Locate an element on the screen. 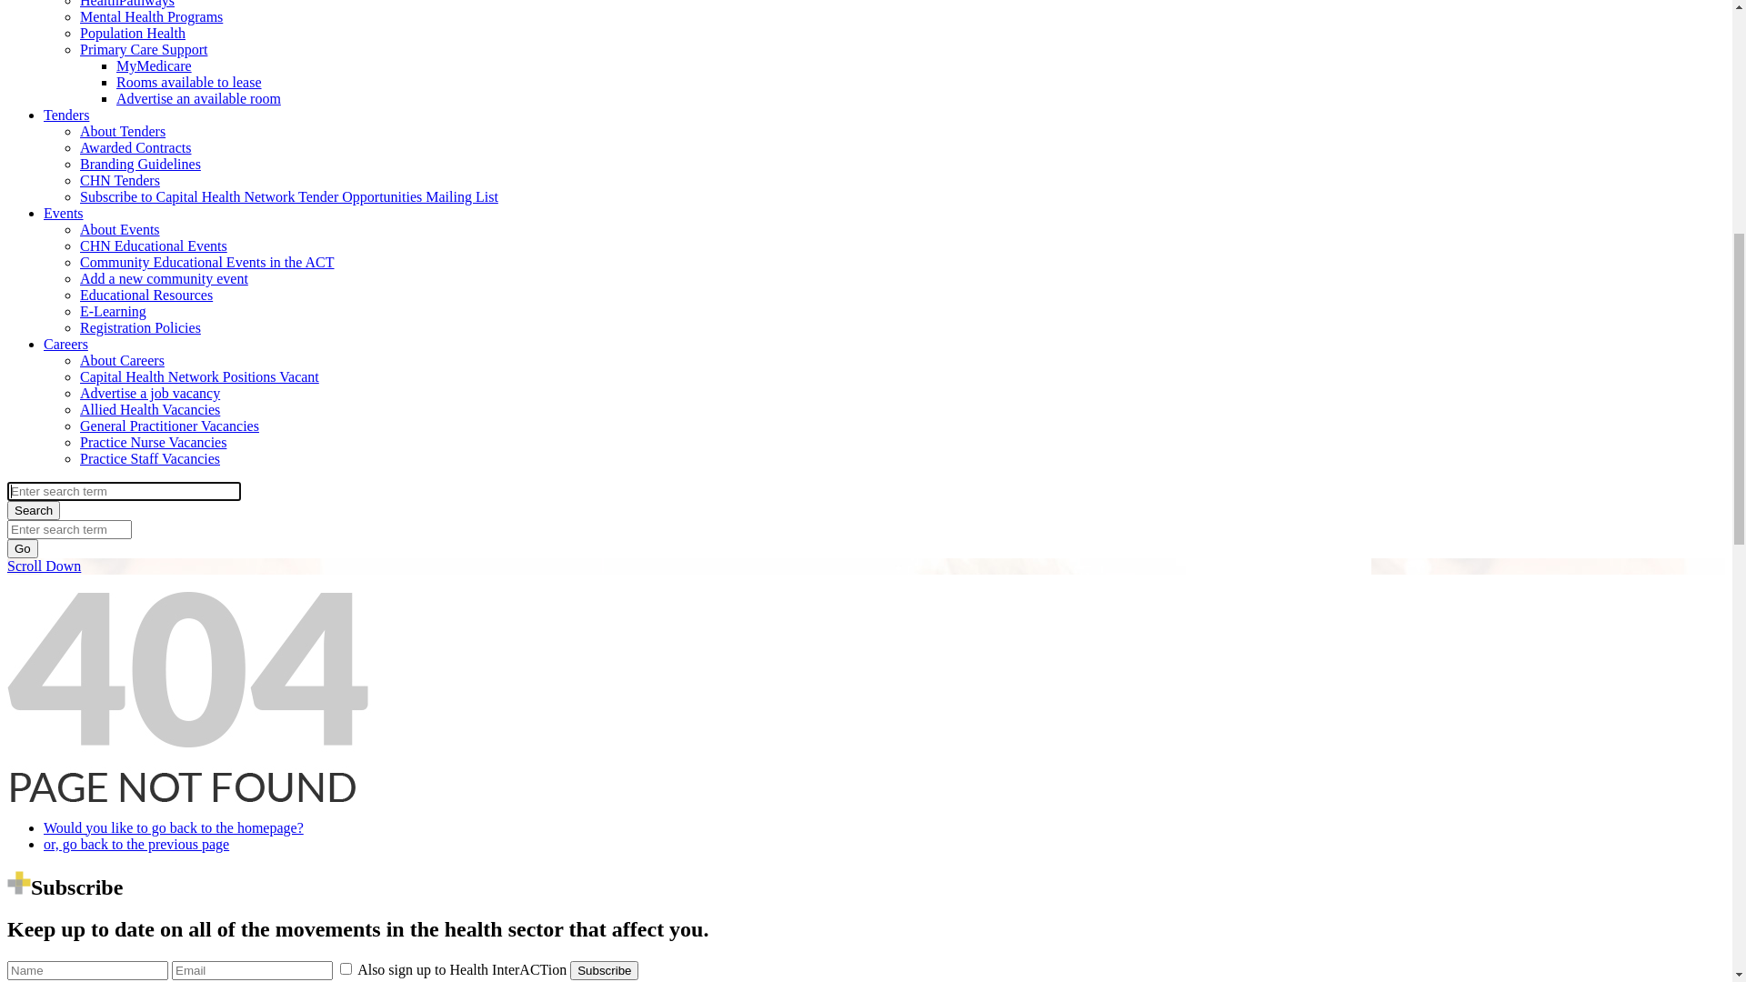  Our Board is located at coordinates (111, 236).